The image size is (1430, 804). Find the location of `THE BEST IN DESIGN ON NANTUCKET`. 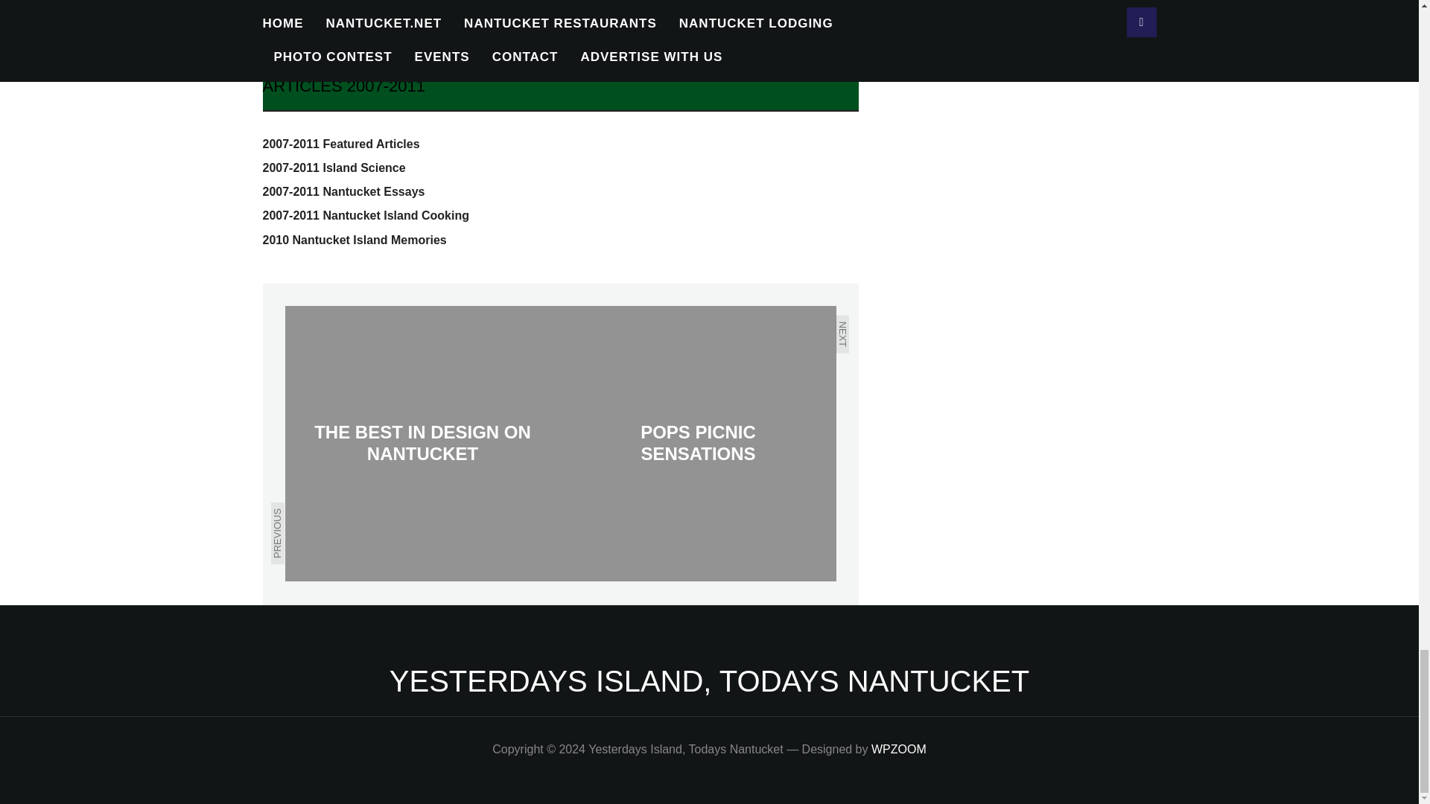

THE BEST IN DESIGN ON NANTUCKET is located at coordinates (422, 444).